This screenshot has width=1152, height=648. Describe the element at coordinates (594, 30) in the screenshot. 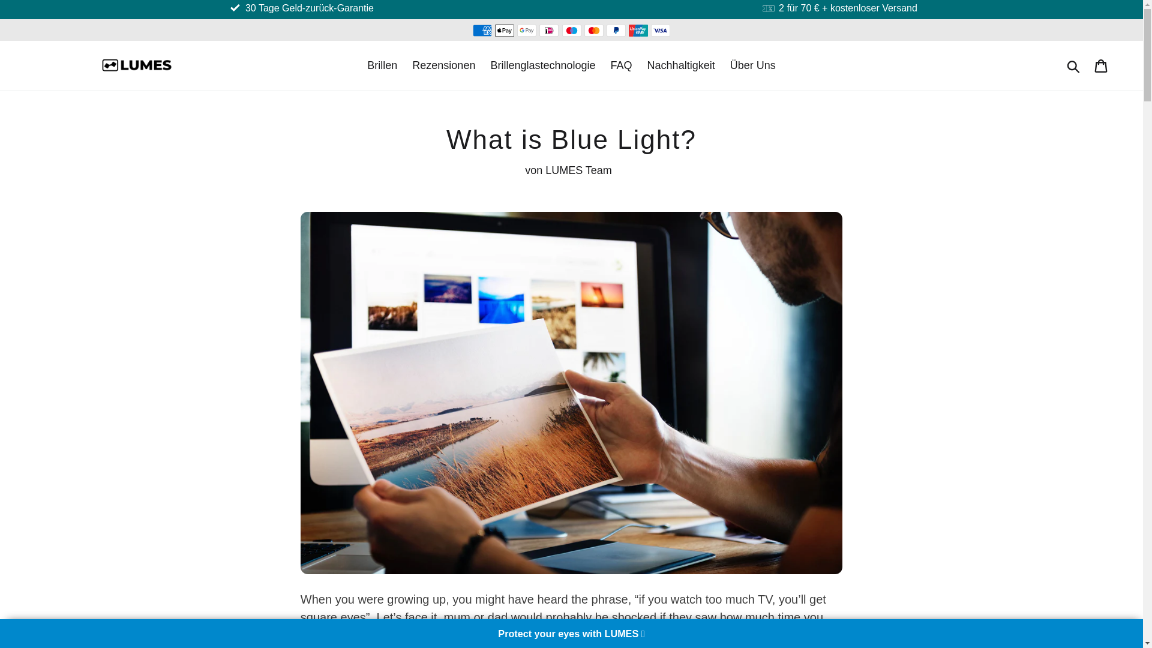

I see `Mastercard` at that location.